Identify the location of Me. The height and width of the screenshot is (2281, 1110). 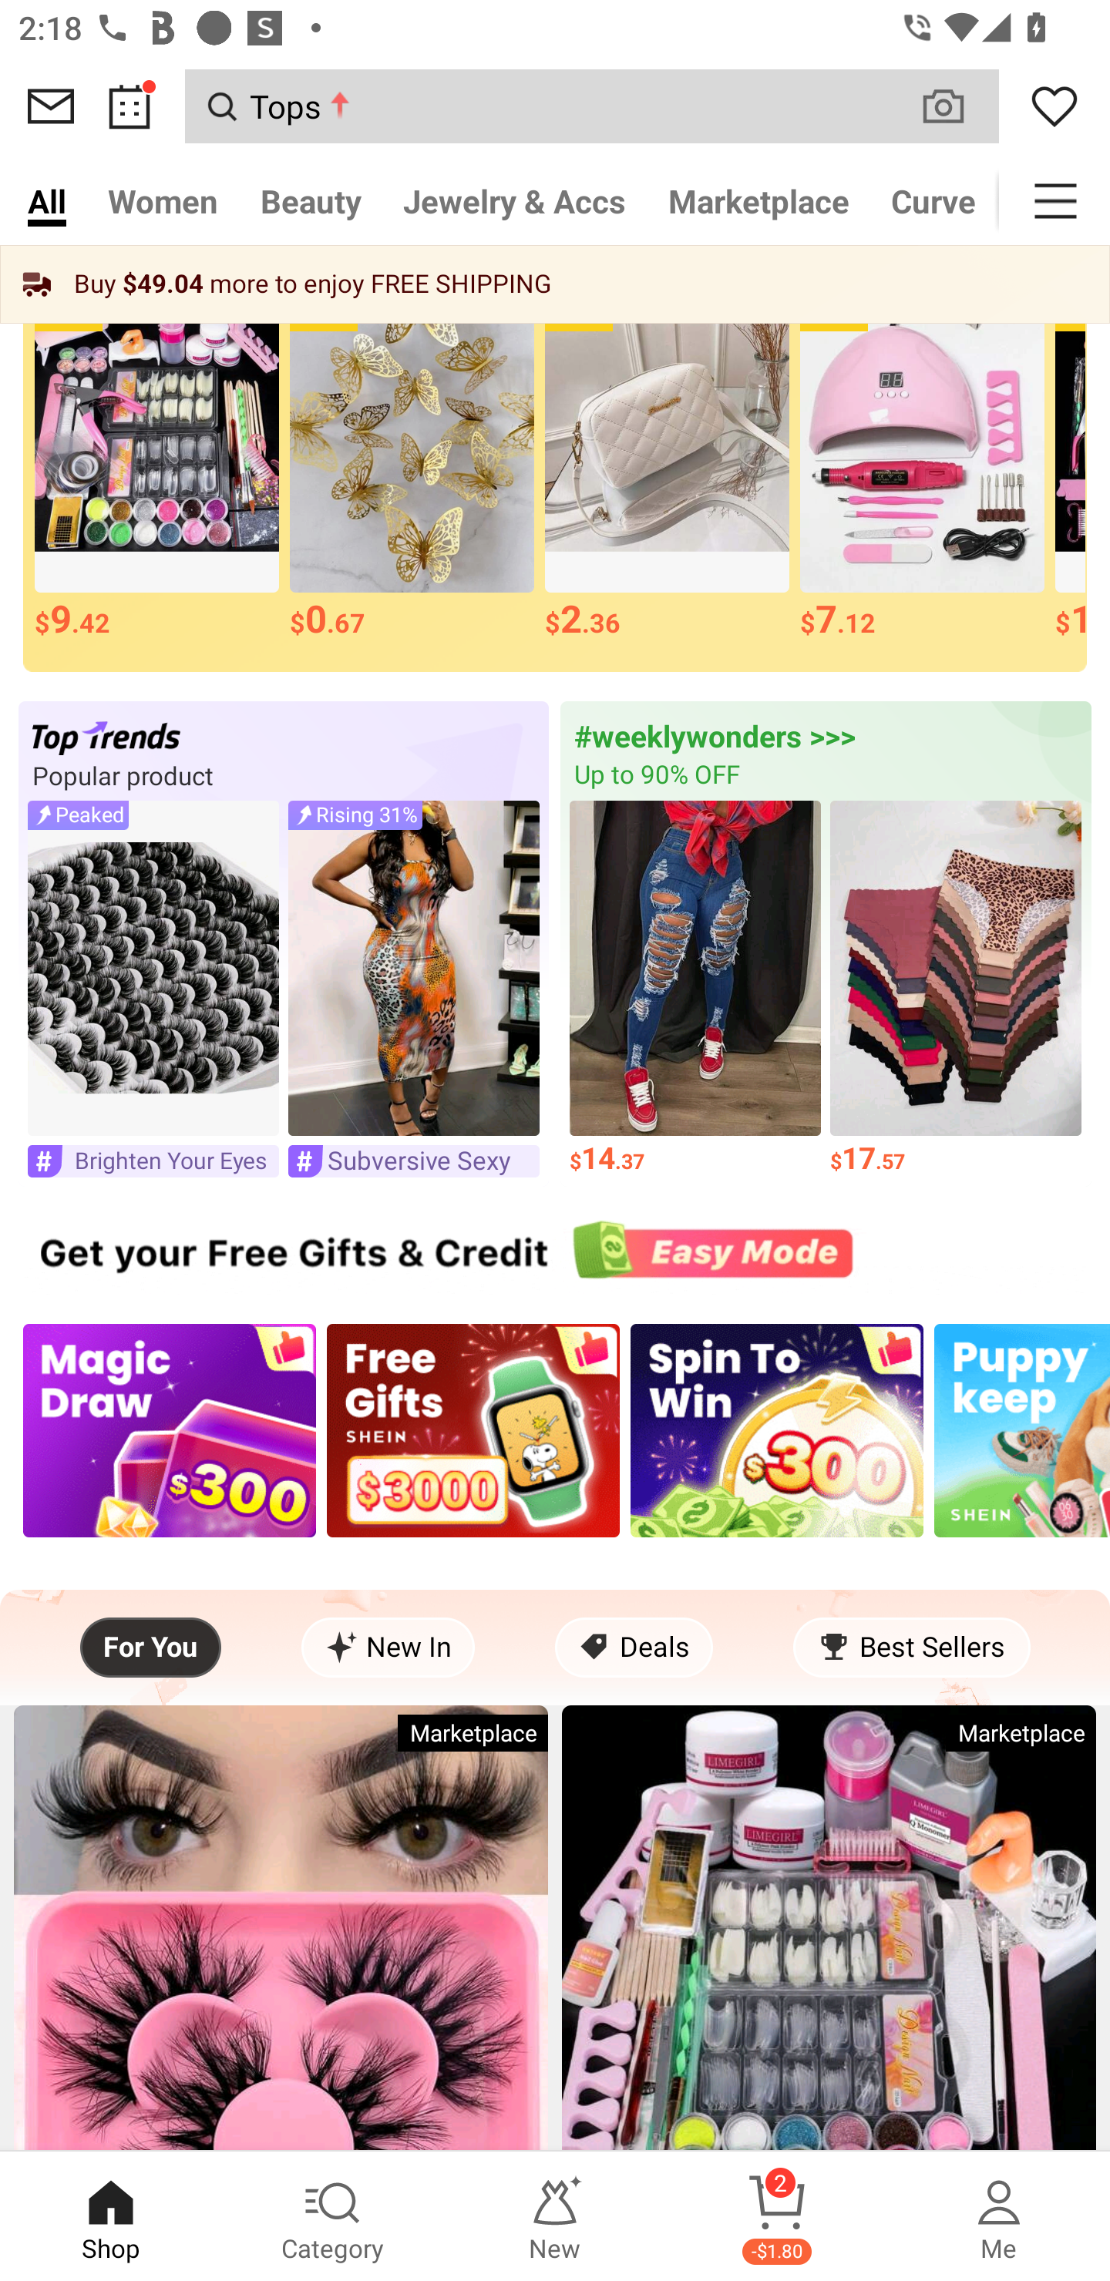
(999, 2216).